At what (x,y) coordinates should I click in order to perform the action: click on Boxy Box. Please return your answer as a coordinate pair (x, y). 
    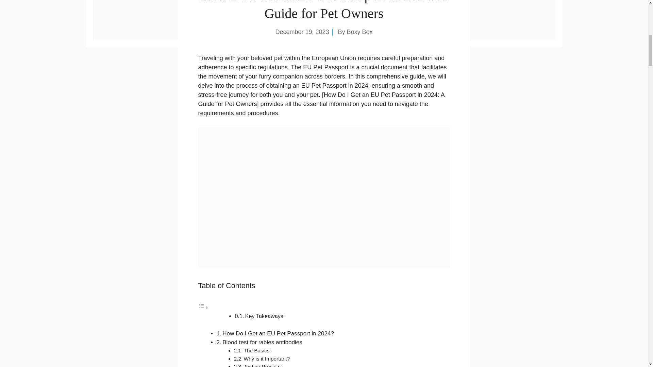
    Looking at the image, I should click on (360, 32).